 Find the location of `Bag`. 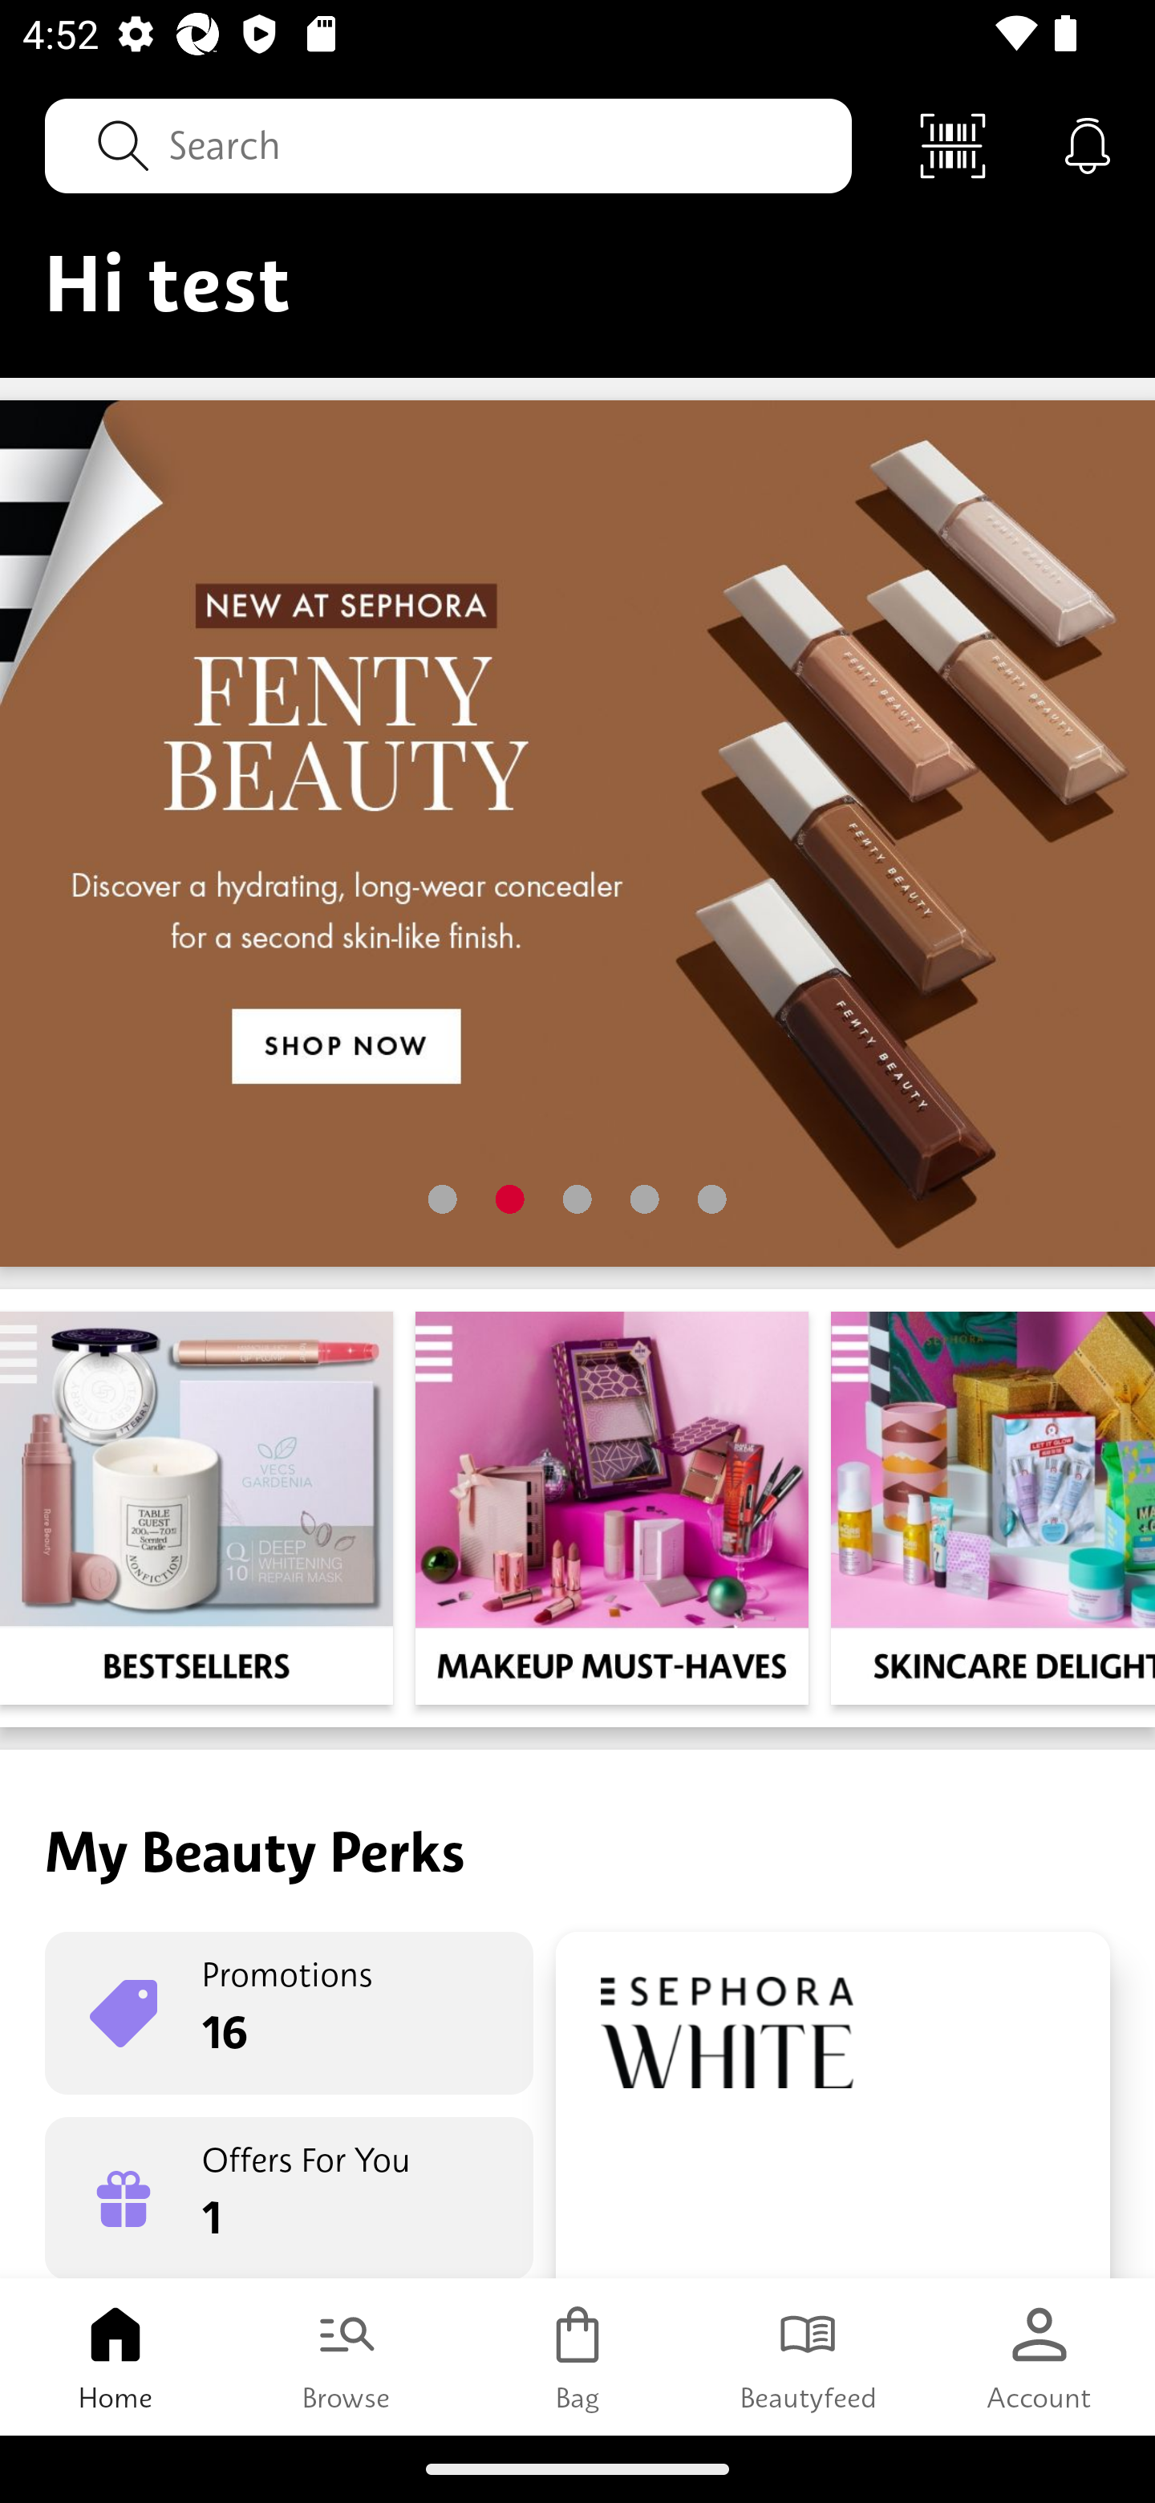

Bag is located at coordinates (577, 2356).